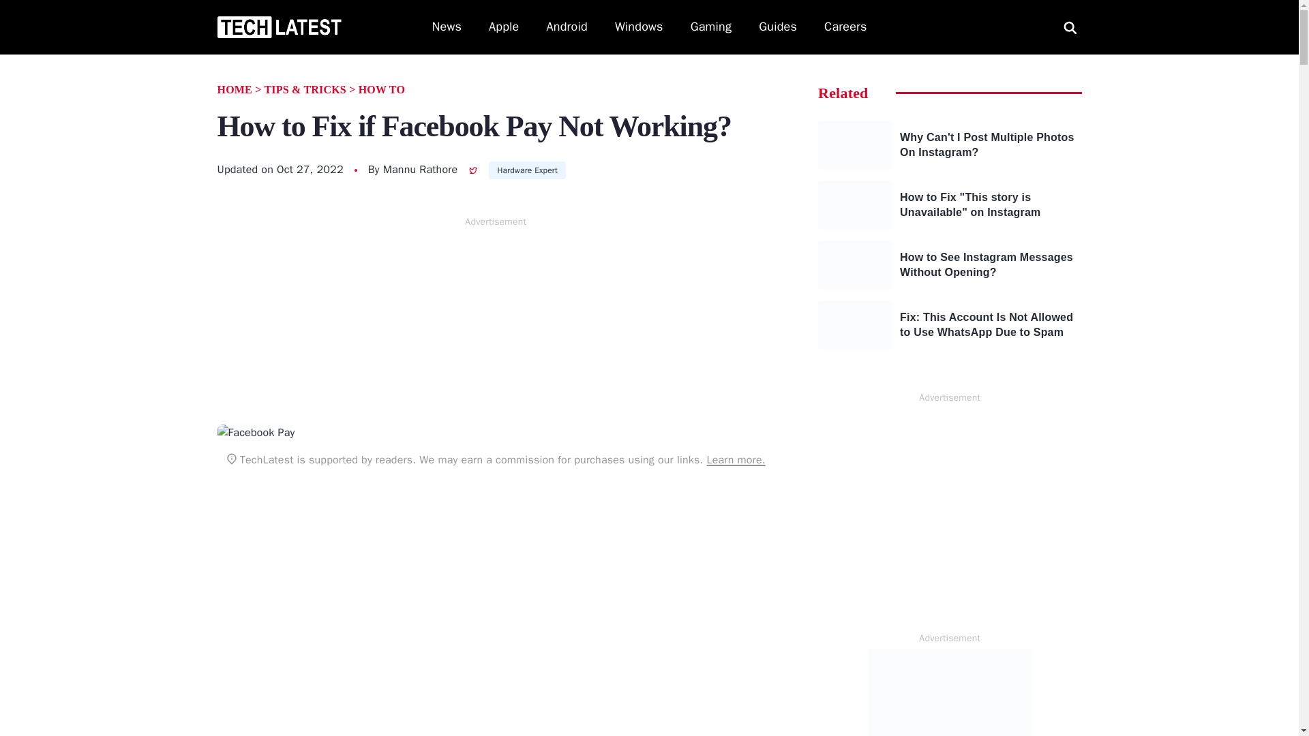  I want to click on Search for:, so click(1070, 27).